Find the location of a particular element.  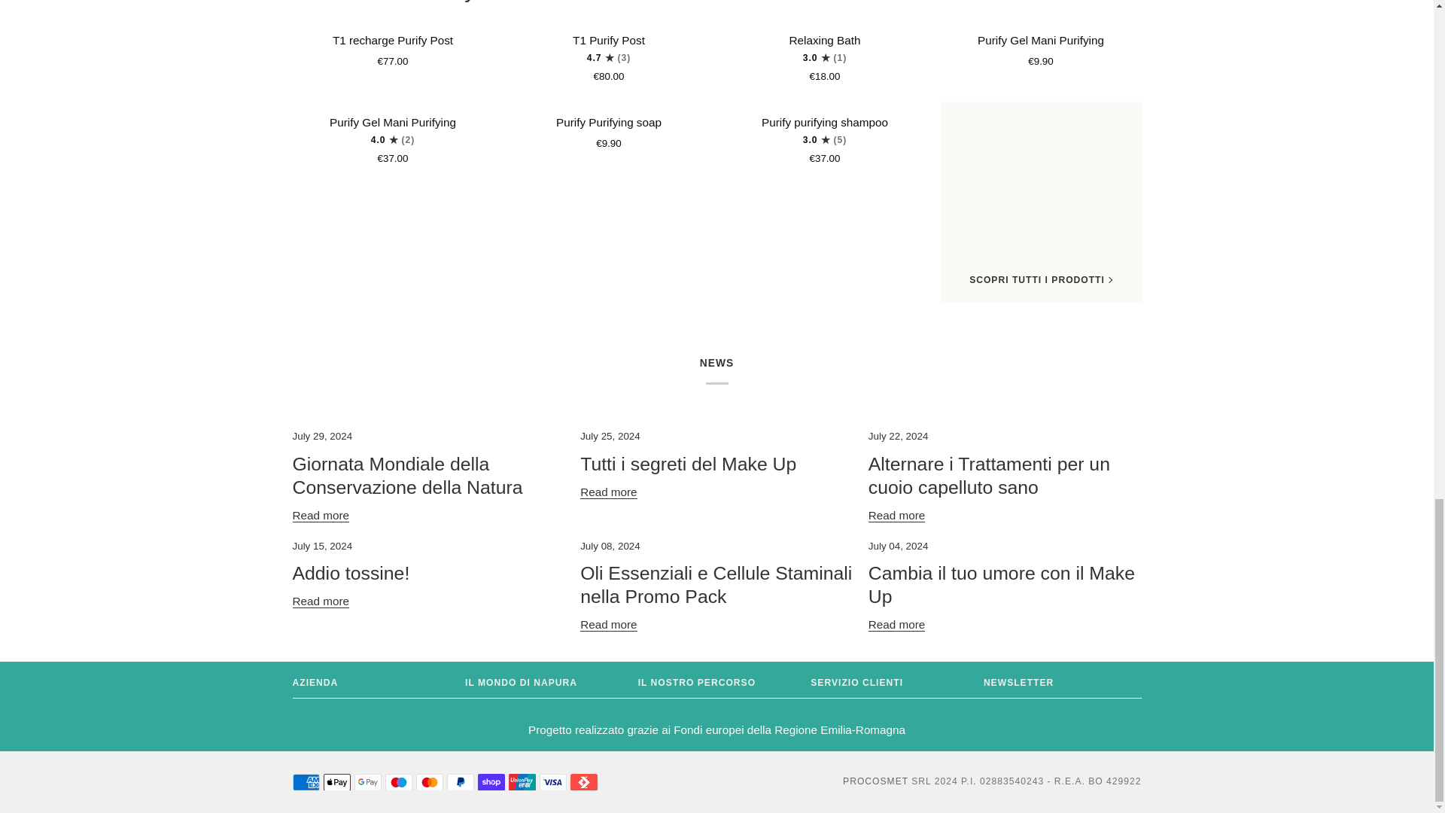

VISA is located at coordinates (552, 782).